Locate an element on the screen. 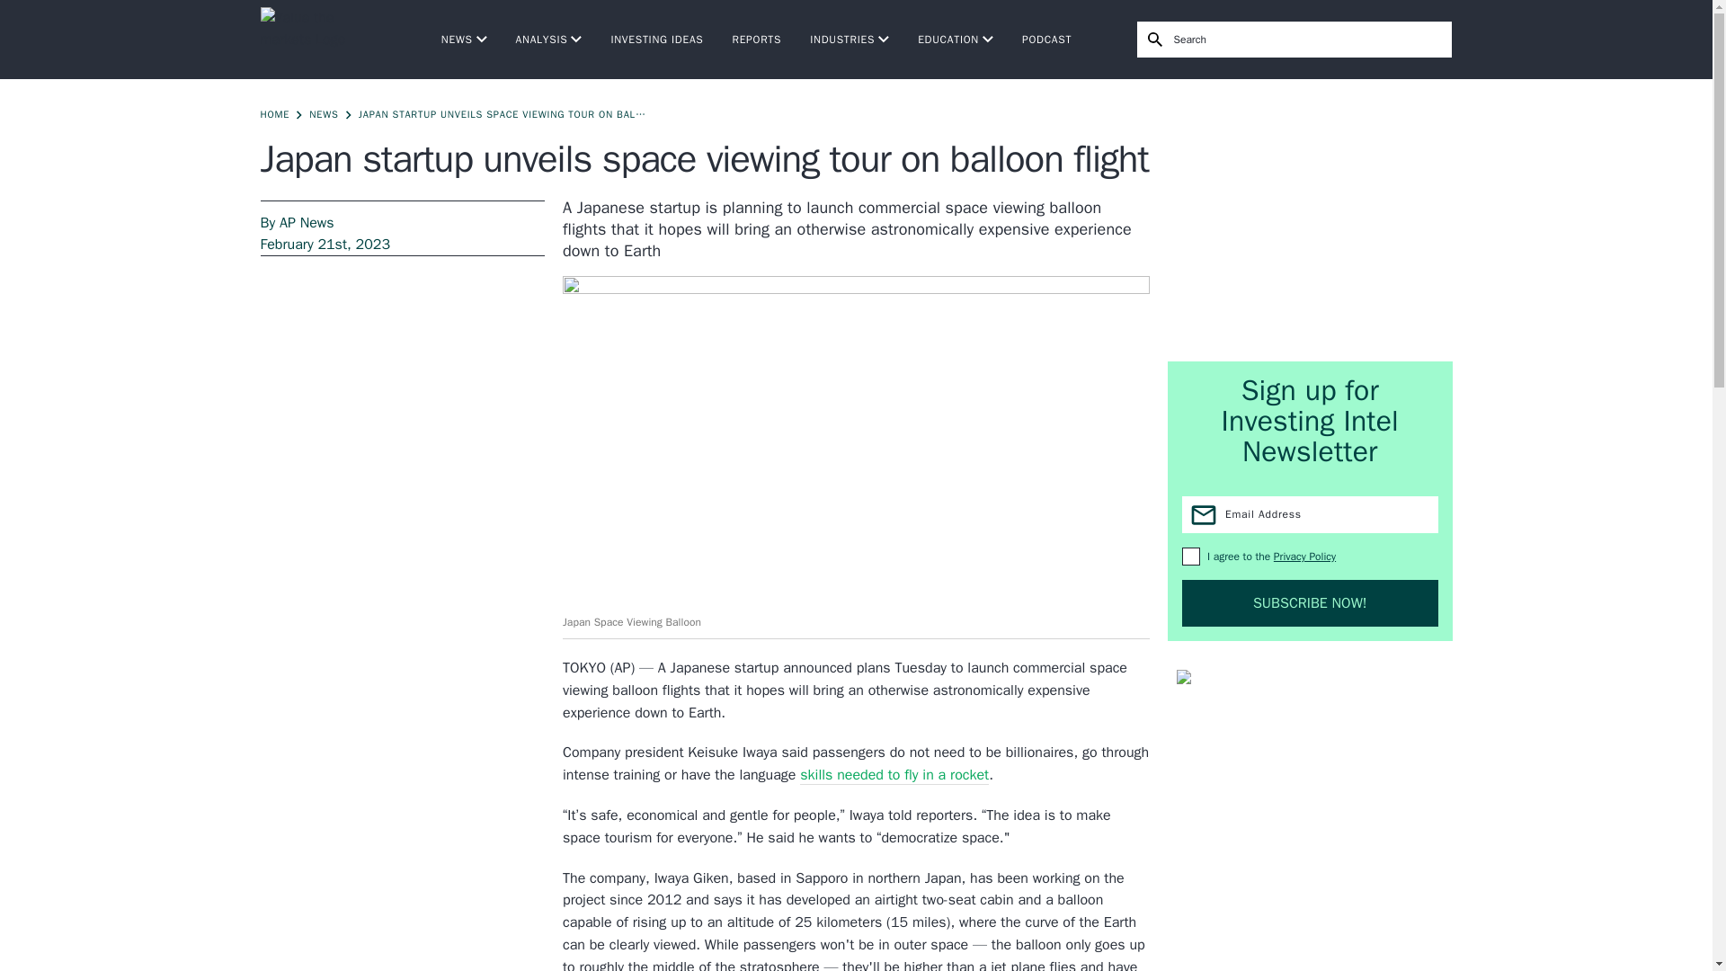  INDUSTRIES is located at coordinates (849, 40).